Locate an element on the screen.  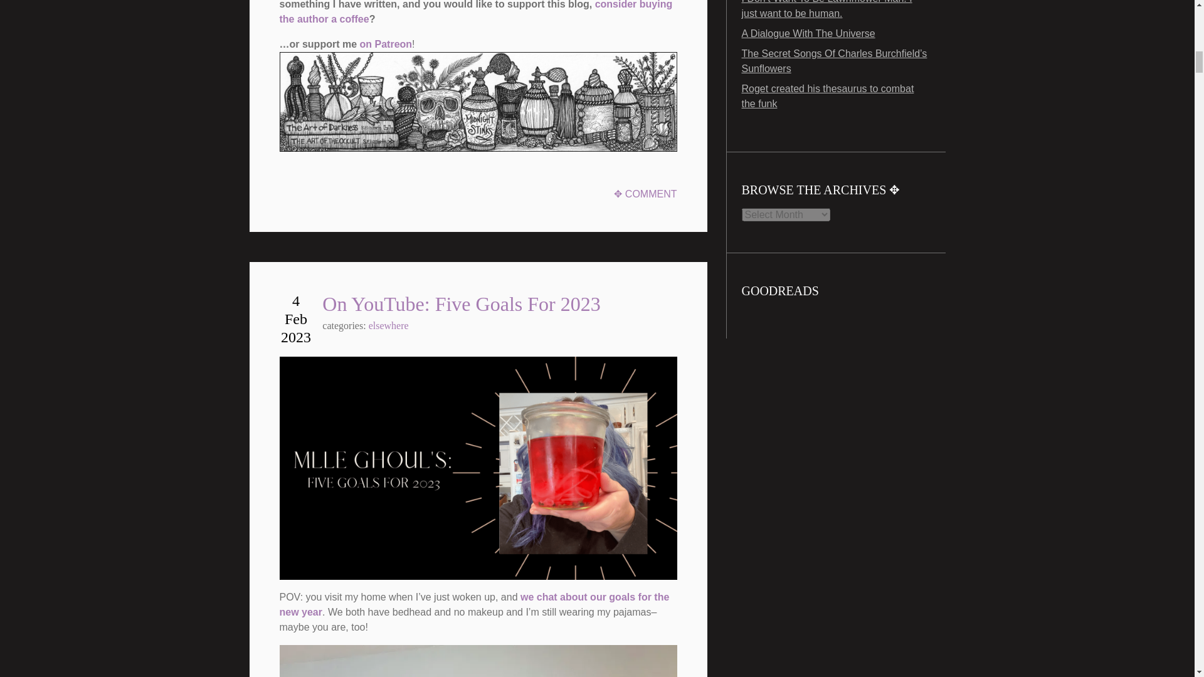
consider buying the author a coffee is located at coordinates (476, 12).